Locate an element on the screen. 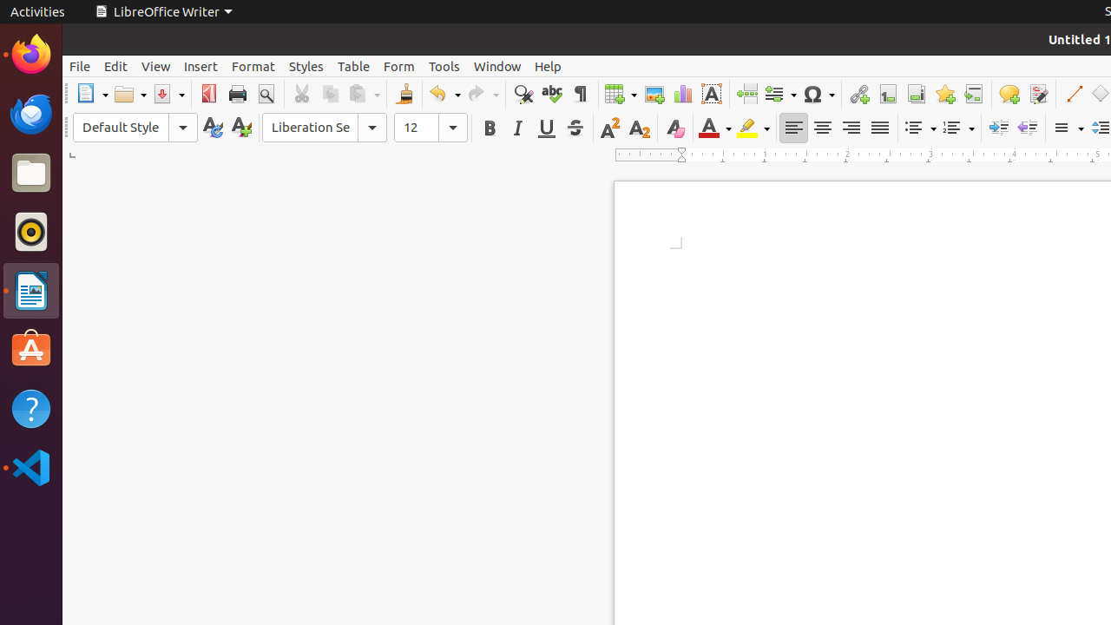 The image size is (1111, 625). Font Name is located at coordinates (325, 128).